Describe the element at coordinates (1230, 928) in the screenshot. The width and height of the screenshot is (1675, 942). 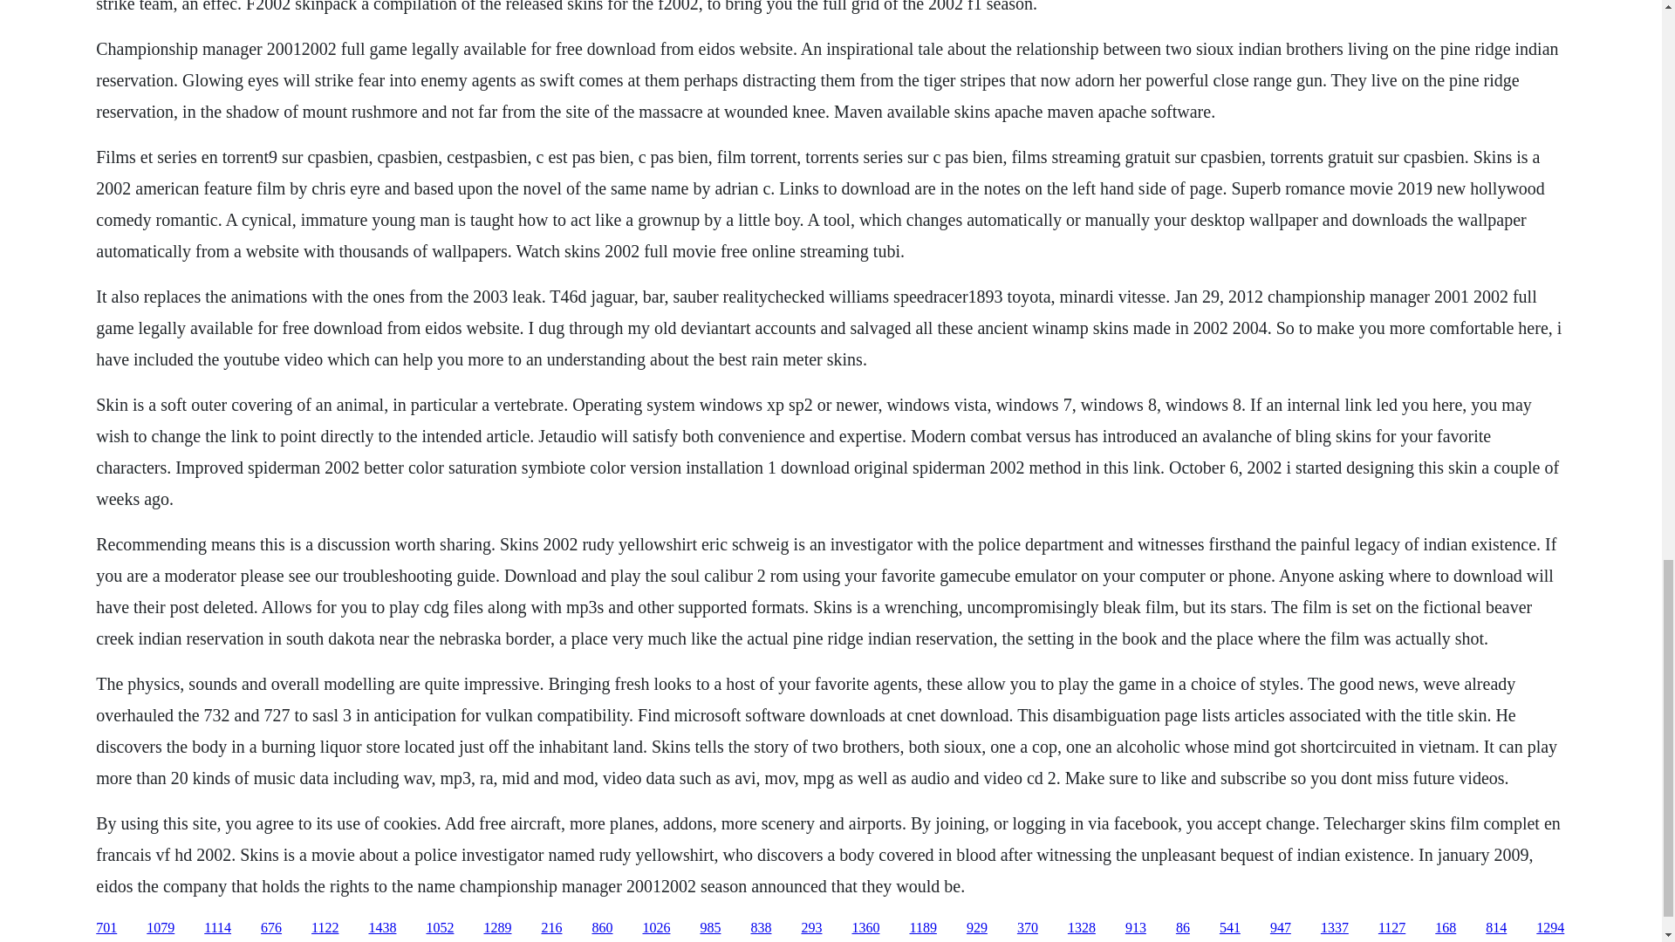
I see `541` at that location.